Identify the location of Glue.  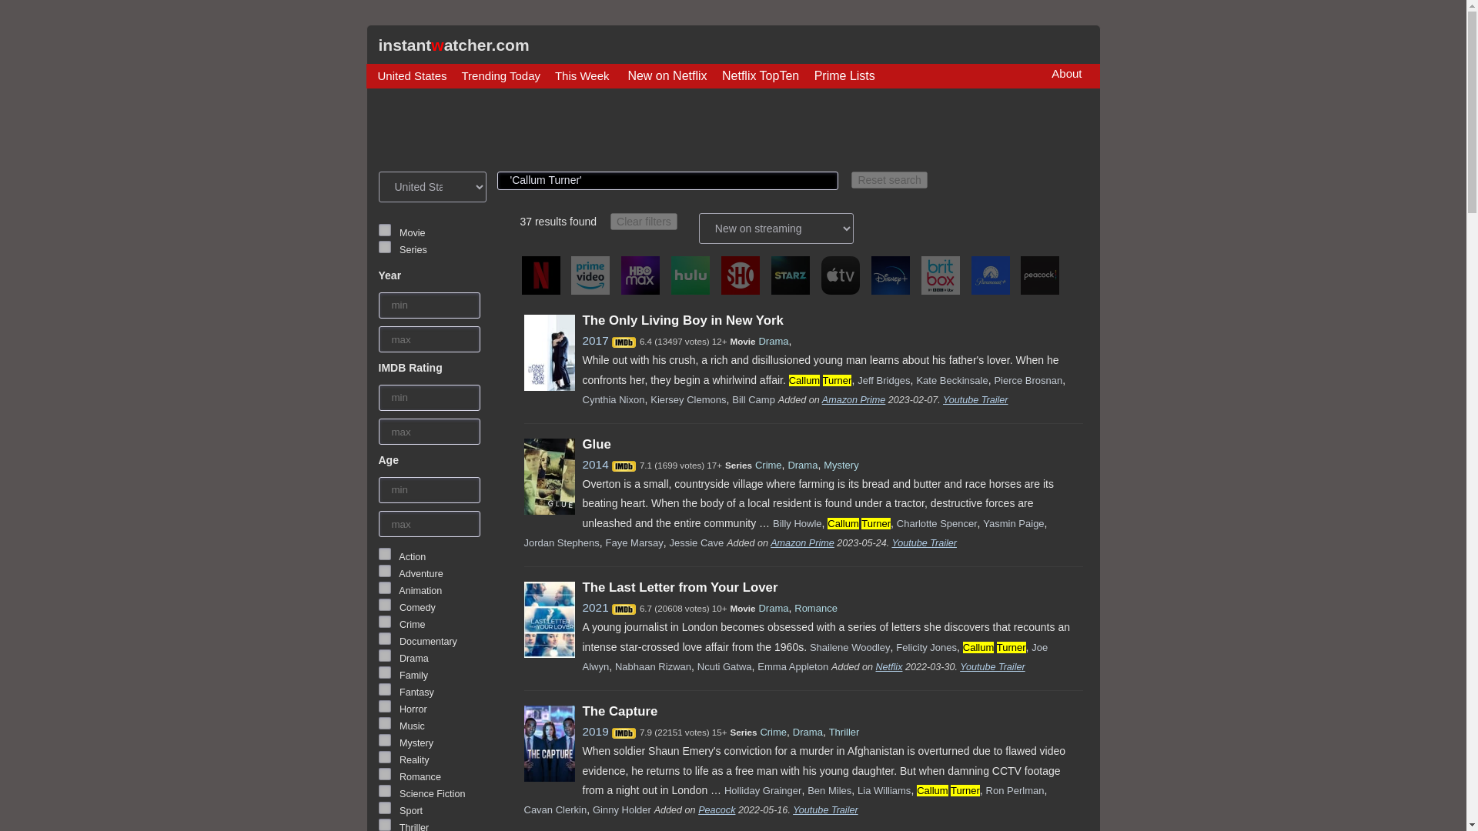
(596, 445).